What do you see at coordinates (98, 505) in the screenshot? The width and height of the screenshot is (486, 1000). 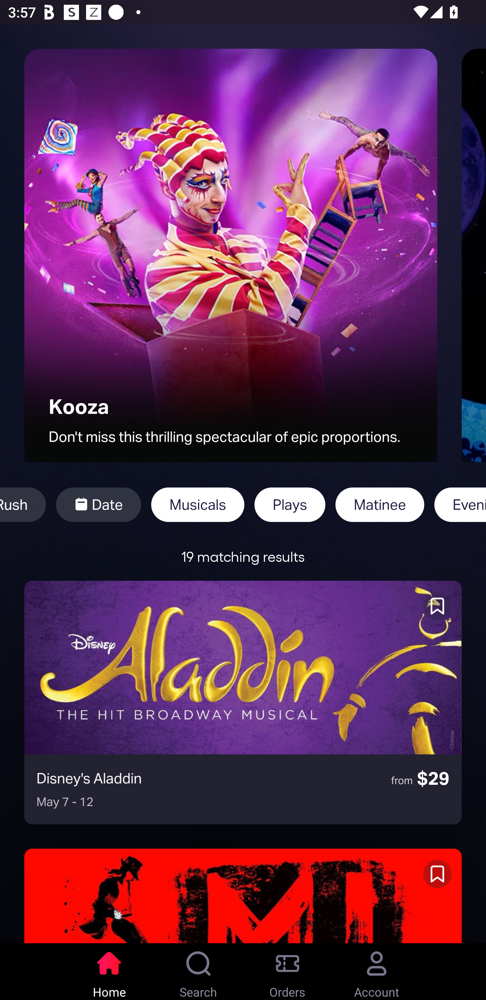 I see `Date` at bounding box center [98, 505].